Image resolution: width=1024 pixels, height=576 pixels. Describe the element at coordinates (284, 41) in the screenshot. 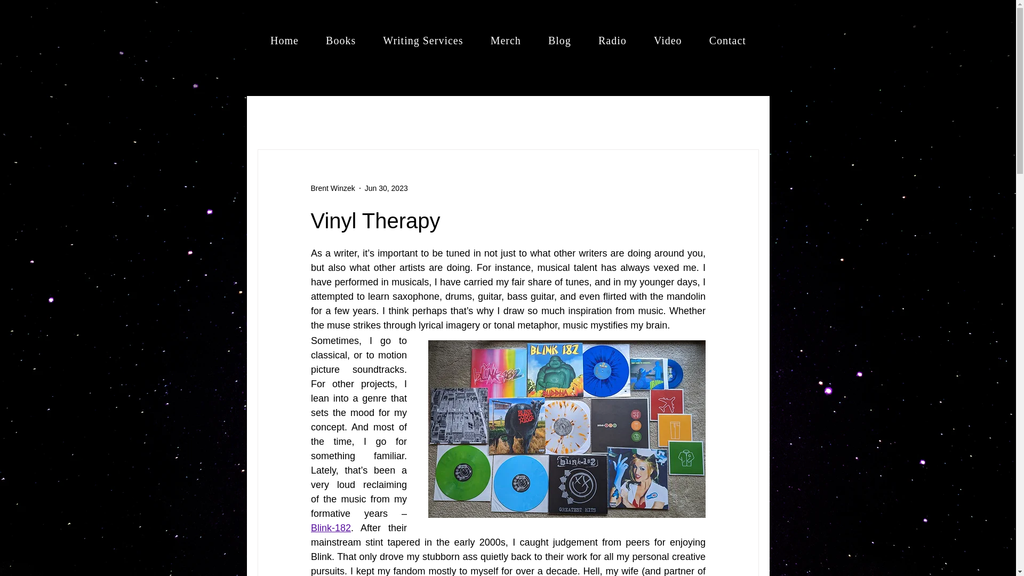

I see `Home` at that location.